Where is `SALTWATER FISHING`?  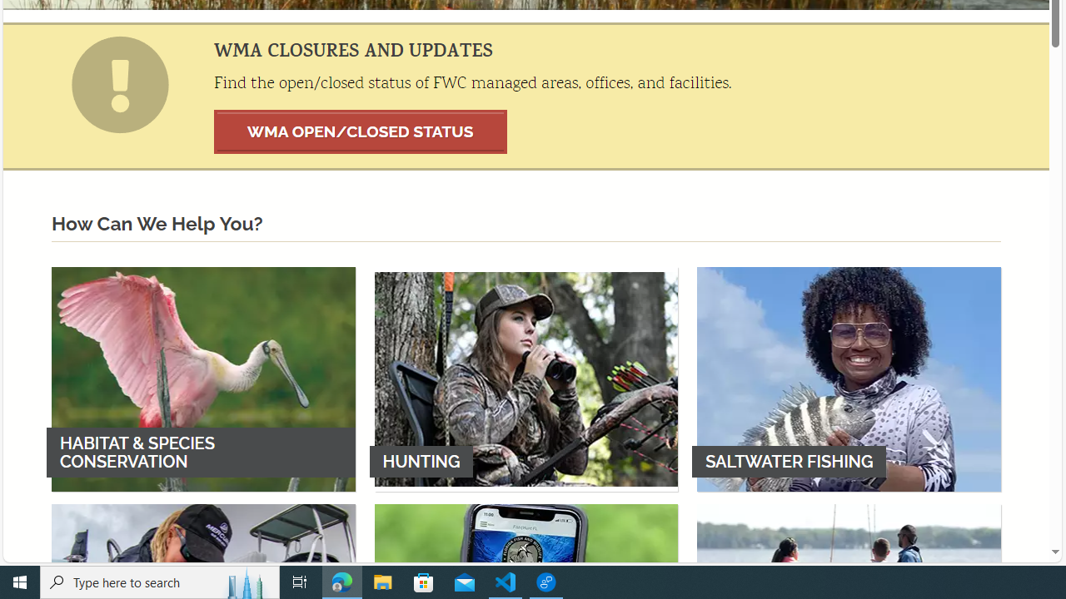 SALTWATER FISHING is located at coordinates (849, 379).